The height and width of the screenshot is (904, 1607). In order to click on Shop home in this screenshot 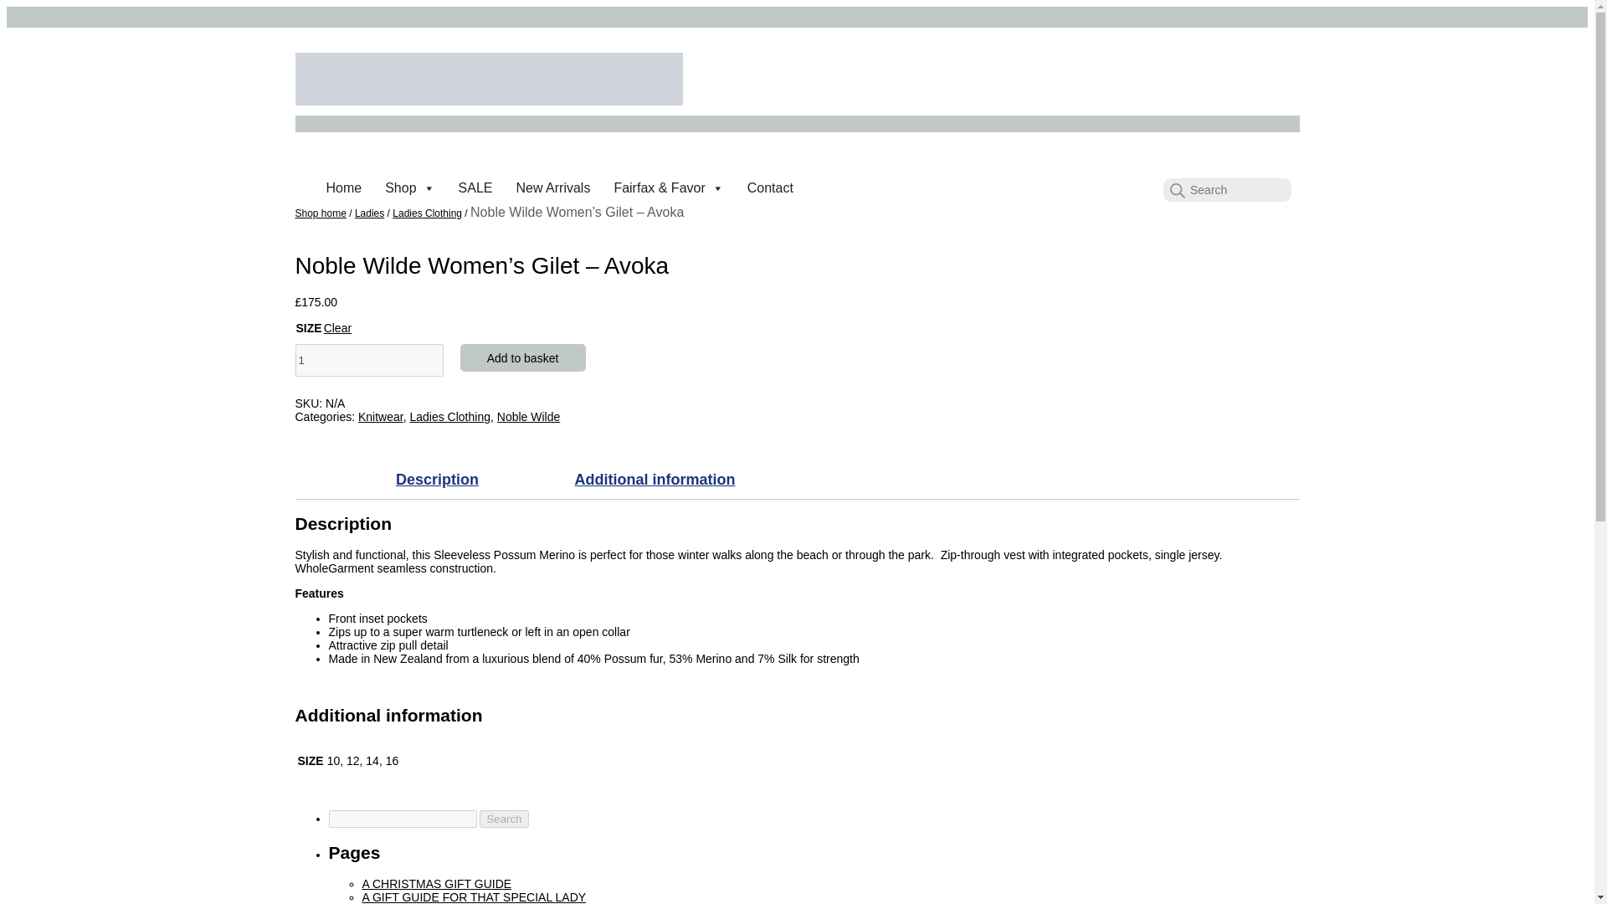, I will do `click(320, 213)`.